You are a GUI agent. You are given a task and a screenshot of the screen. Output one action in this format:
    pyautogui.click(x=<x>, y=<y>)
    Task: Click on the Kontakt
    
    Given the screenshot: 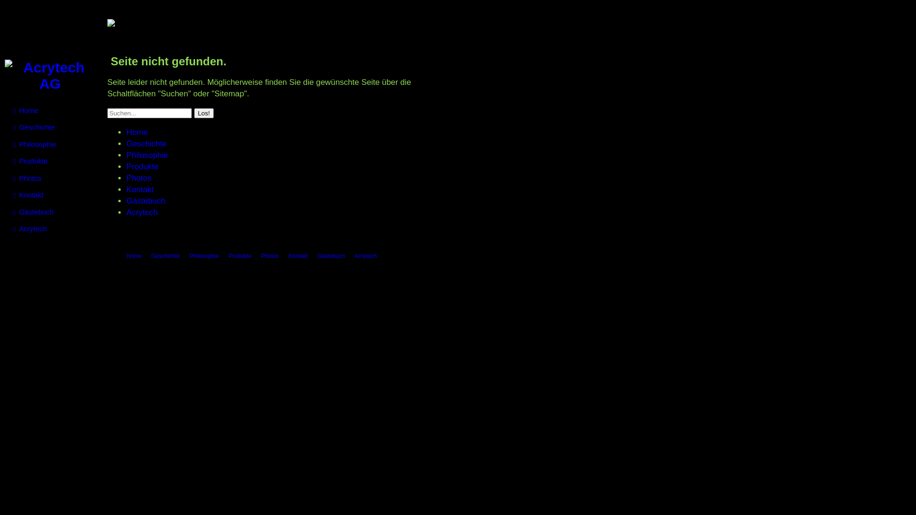 What is the action you would take?
    pyautogui.click(x=298, y=256)
    